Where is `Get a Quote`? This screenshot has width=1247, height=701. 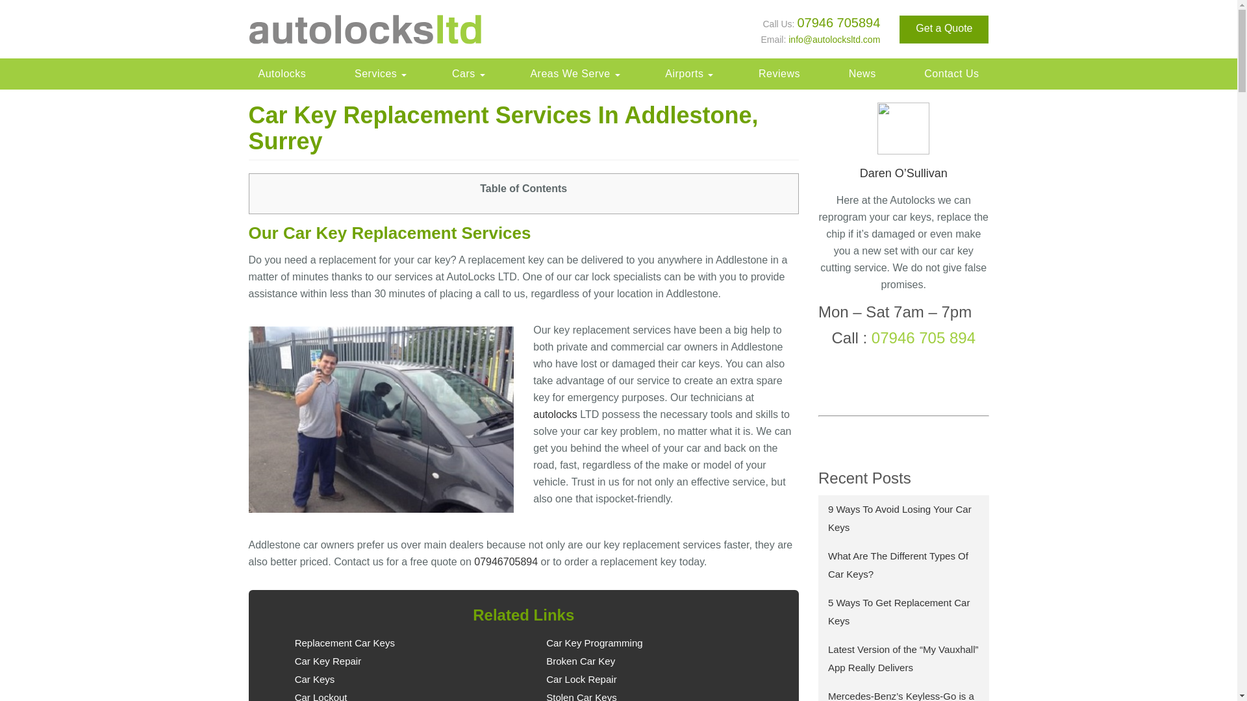 Get a Quote is located at coordinates (944, 29).